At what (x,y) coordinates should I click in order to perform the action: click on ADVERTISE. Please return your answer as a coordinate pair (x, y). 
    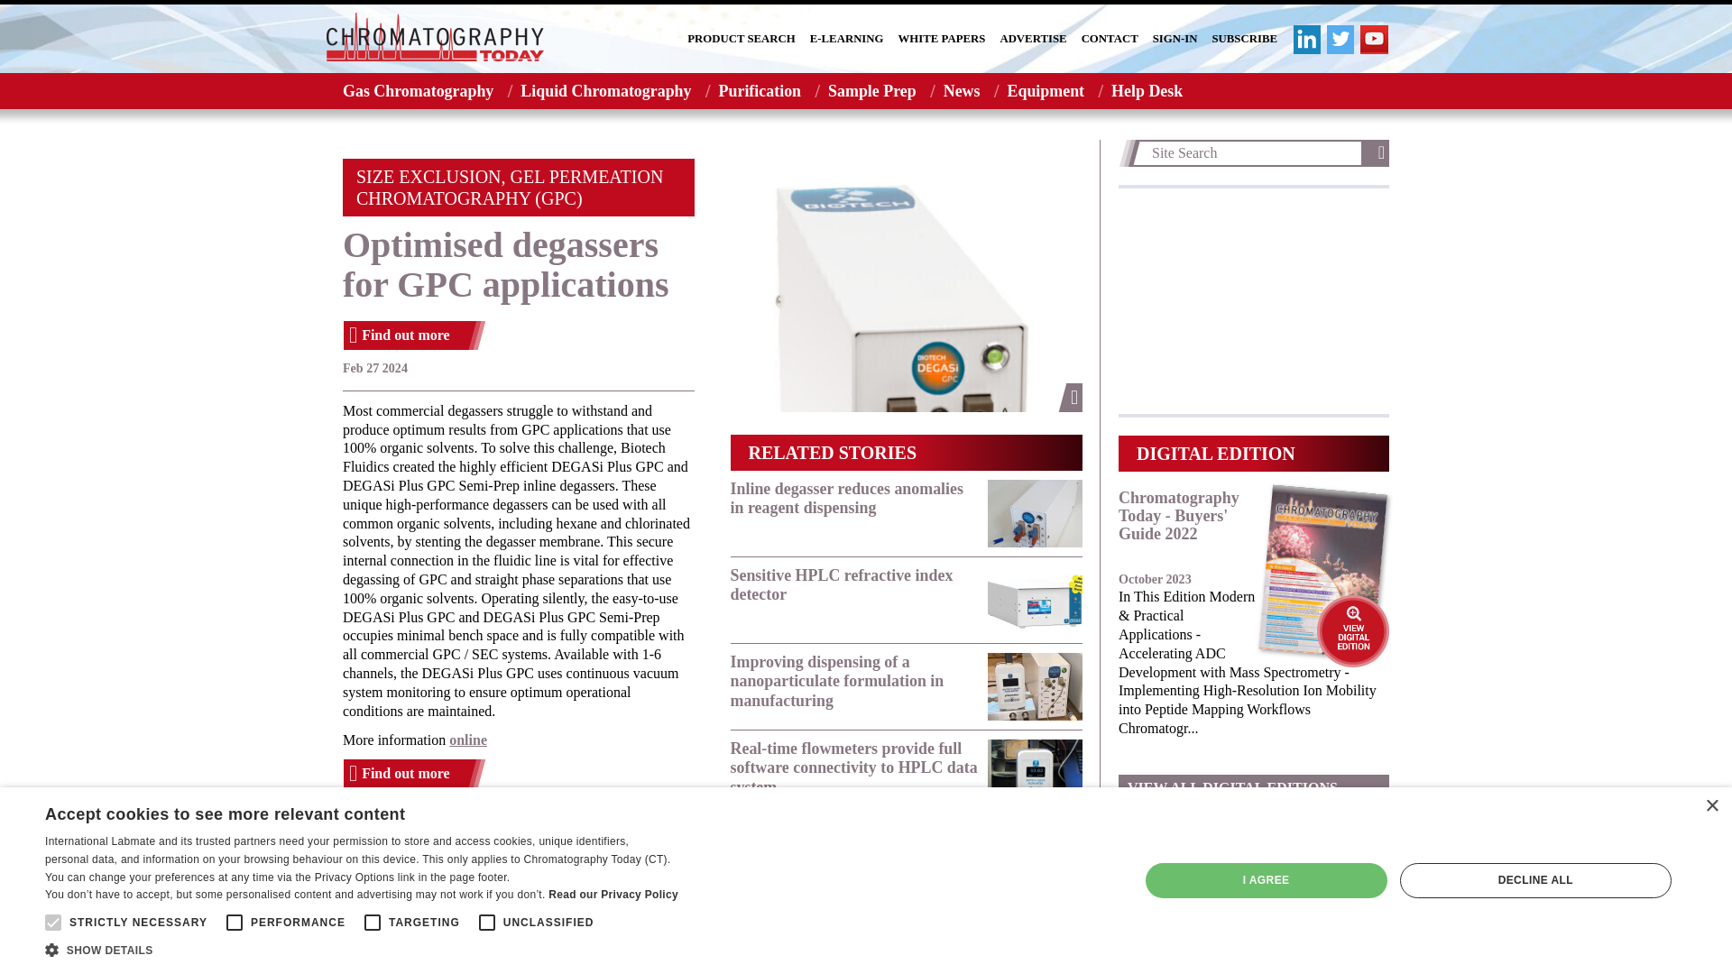
    Looking at the image, I should click on (1032, 39).